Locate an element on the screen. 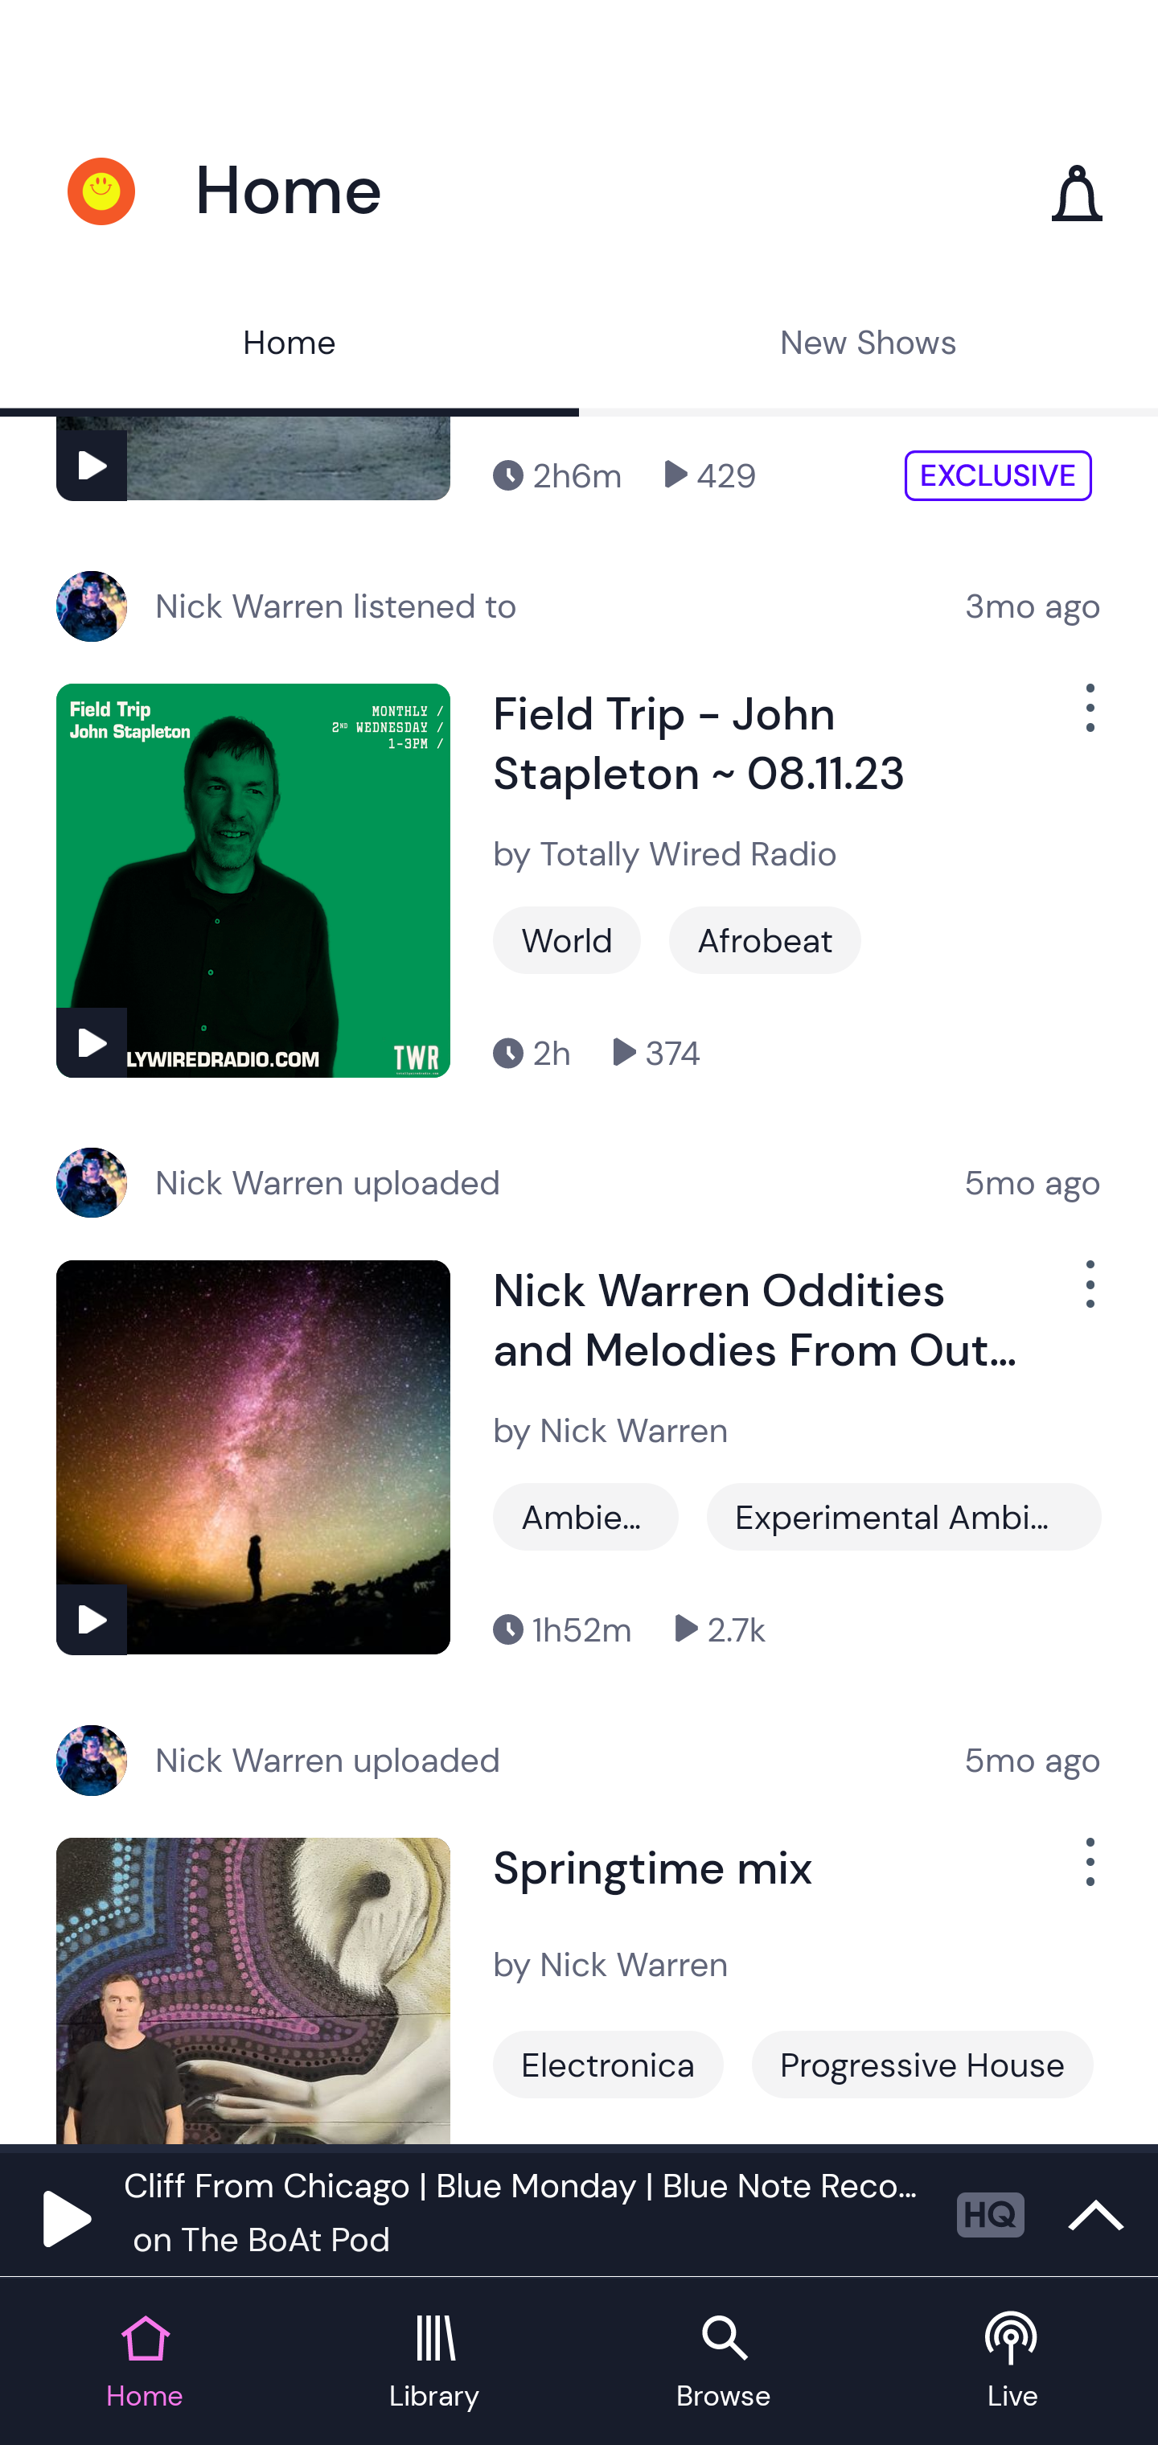 The width and height of the screenshot is (1158, 2445). Ambient is located at coordinates (585, 1517).